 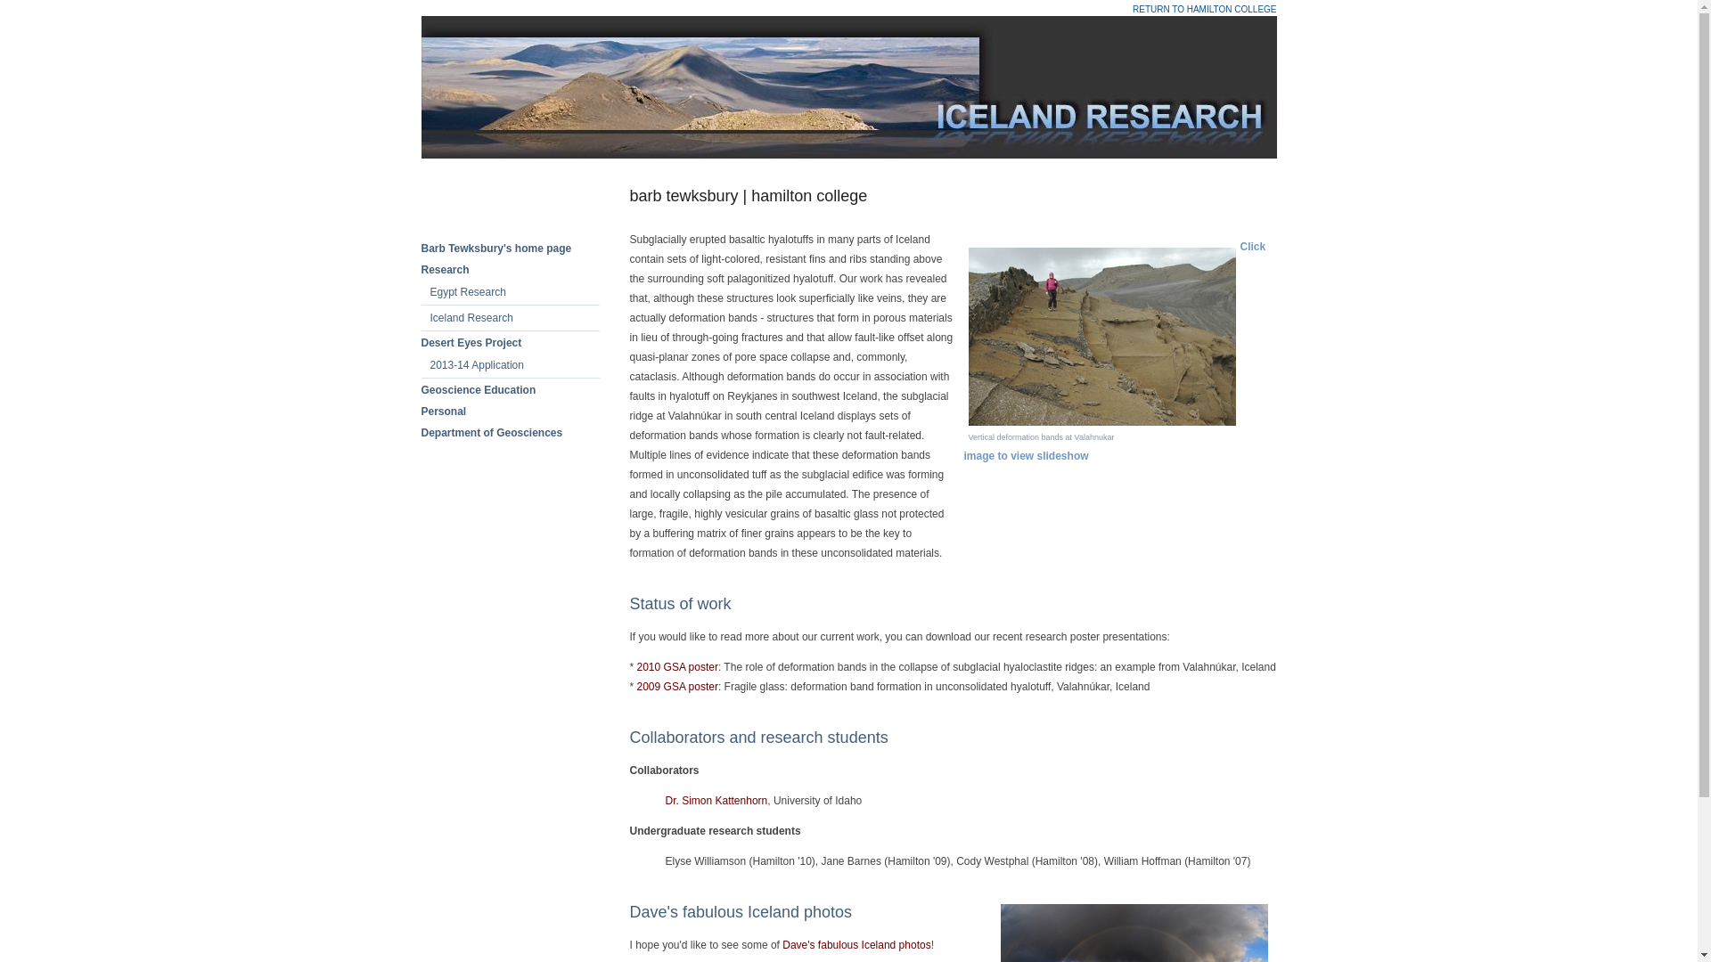 I want to click on 2010 GSA poster, so click(x=677, y=666).